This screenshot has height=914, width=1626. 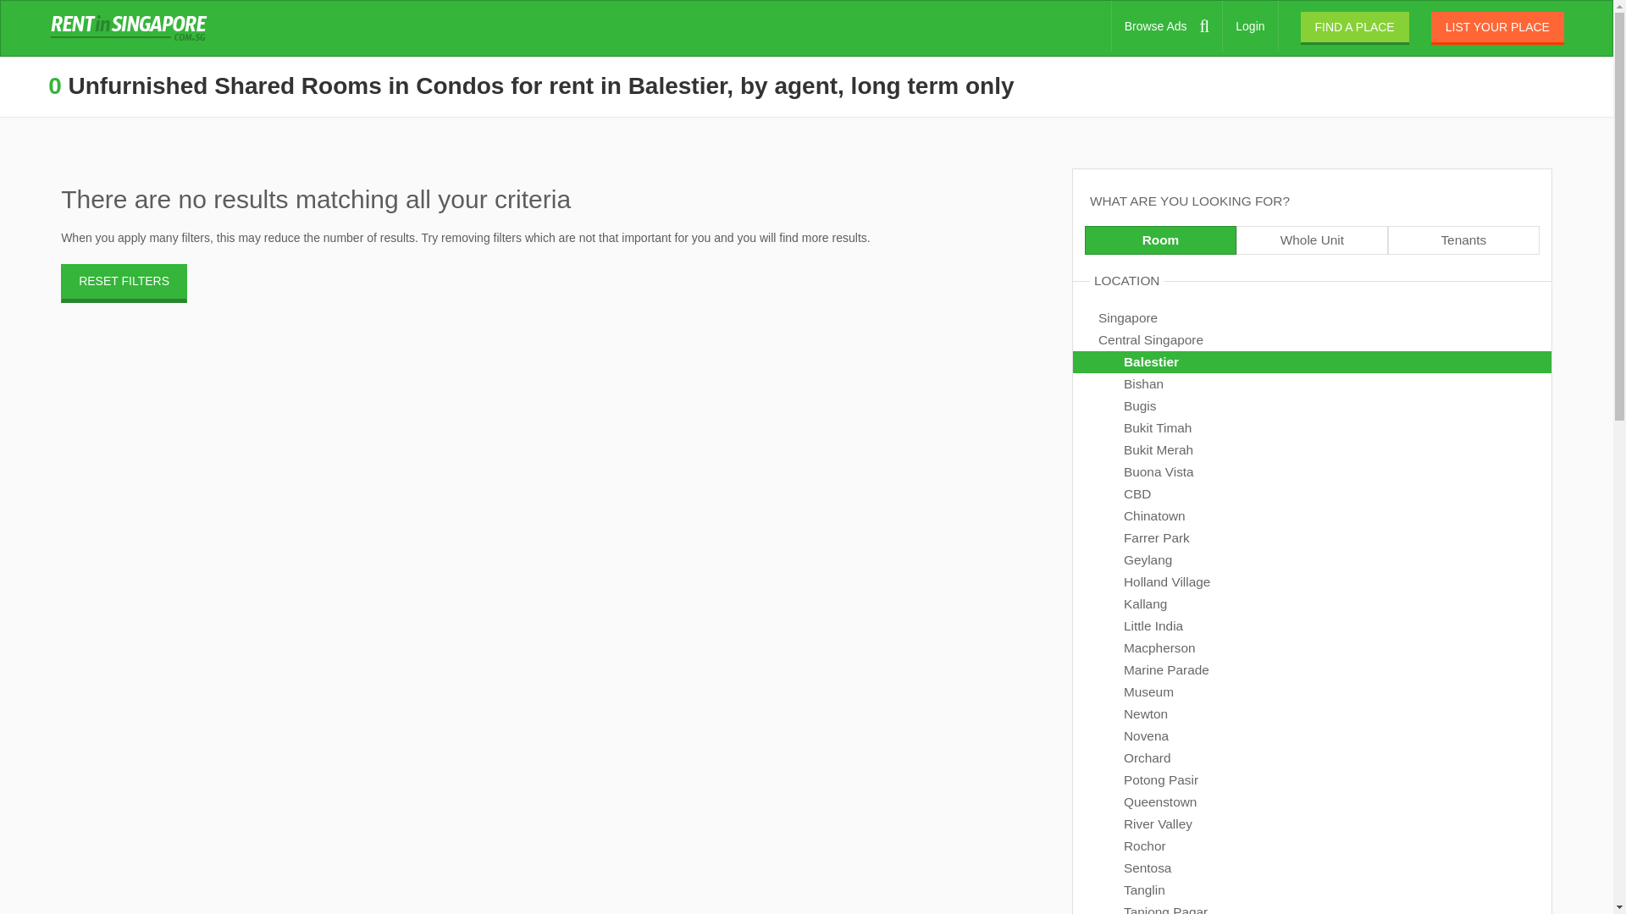 What do you see at coordinates (1312, 450) in the screenshot?
I see `Bukit Merah, Central Singapore` at bounding box center [1312, 450].